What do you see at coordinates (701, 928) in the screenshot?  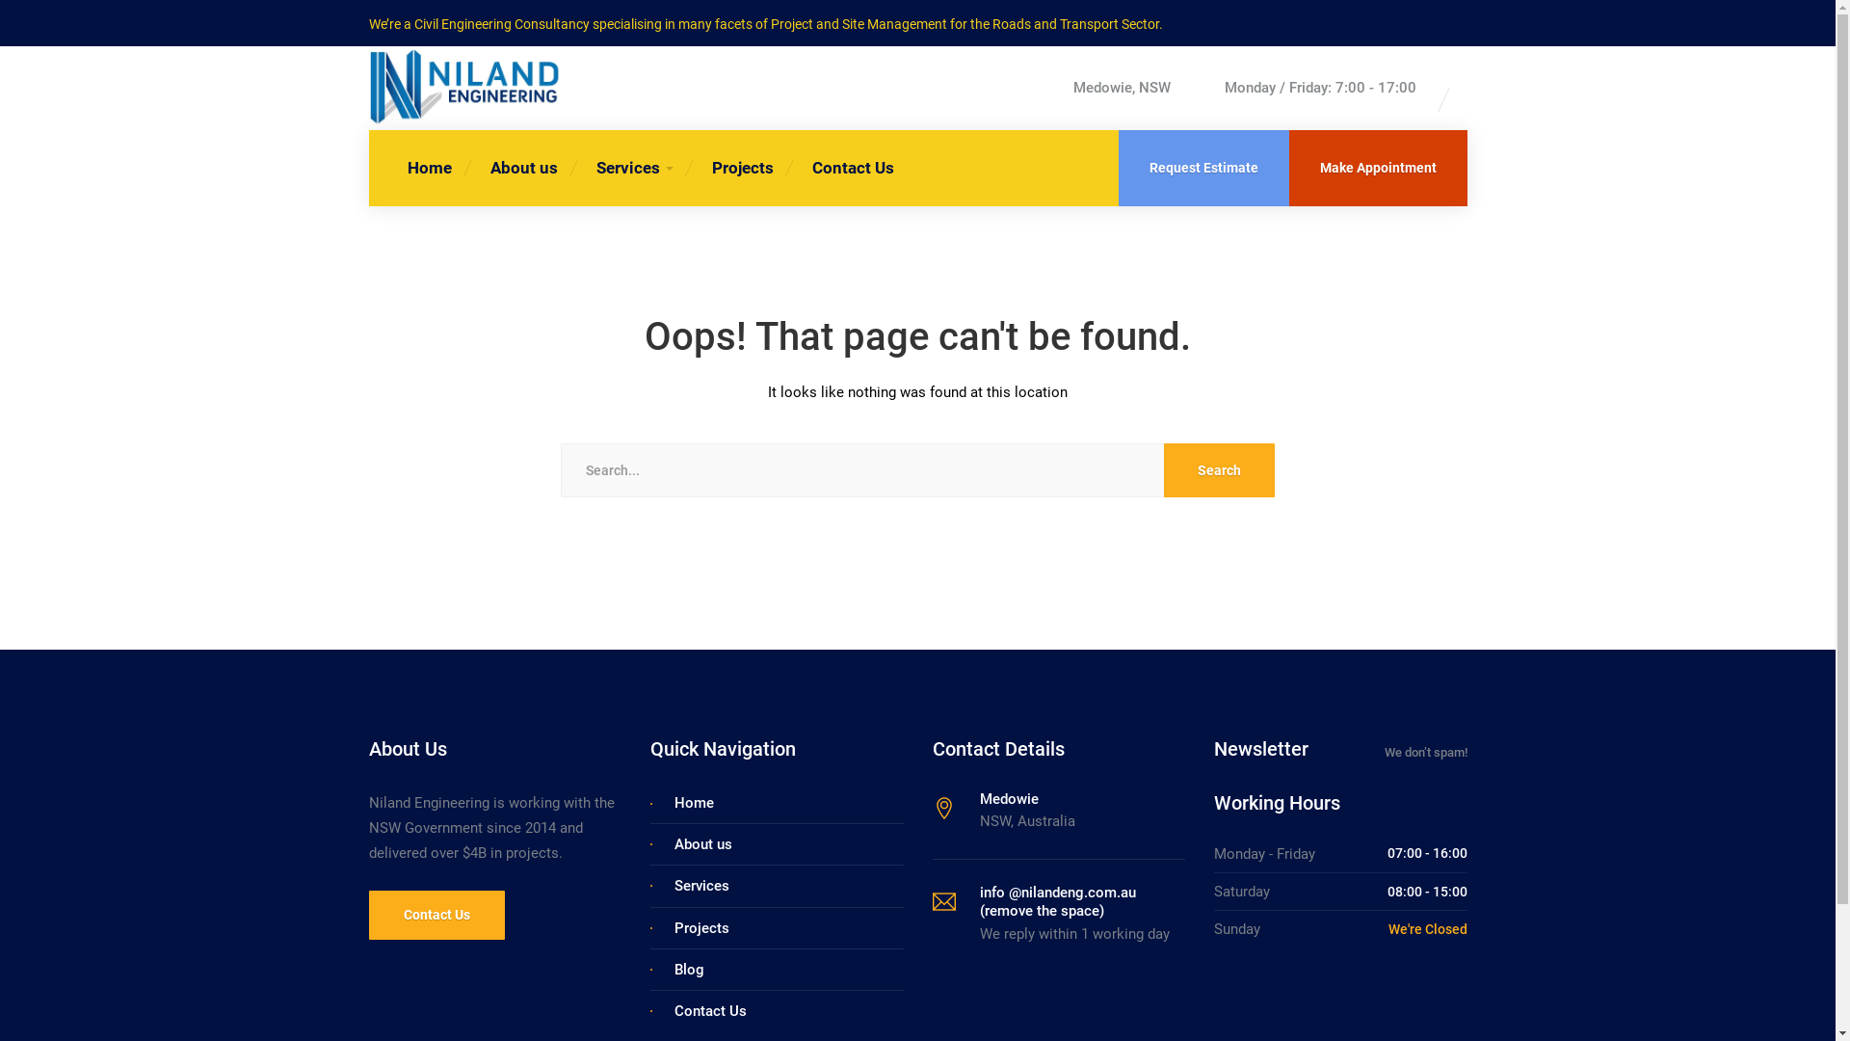 I see `Projects` at bounding box center [701, 928].